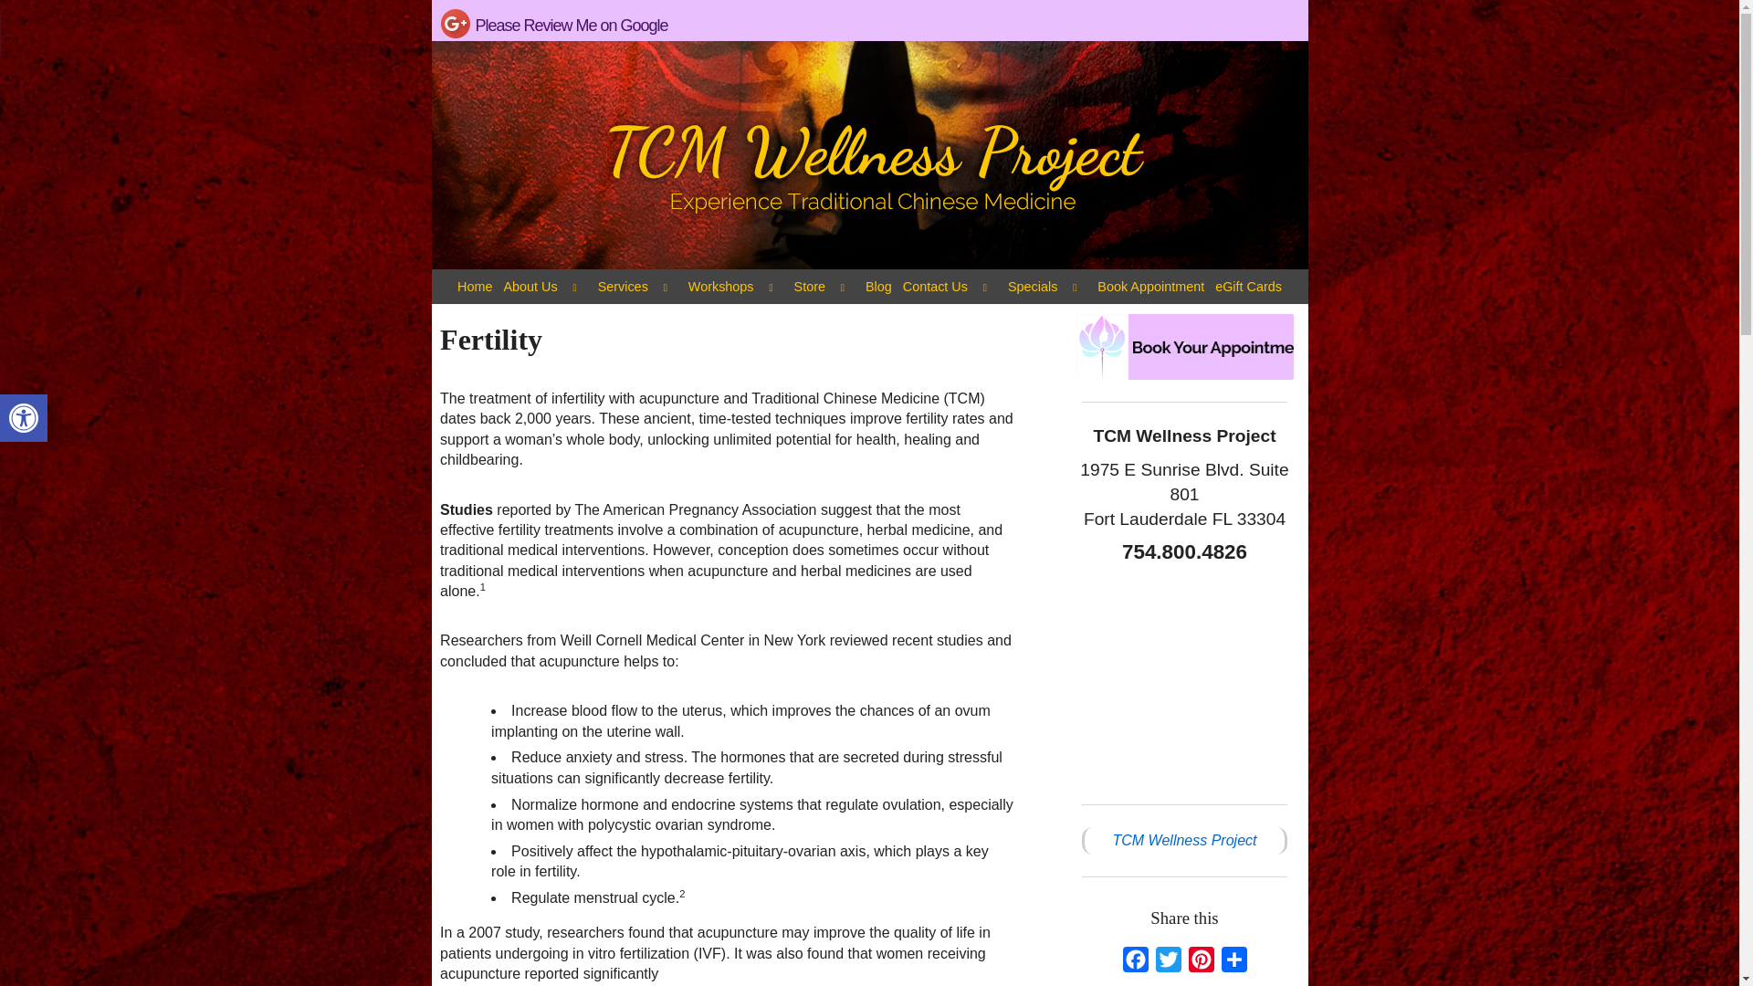 This screenshot has width=1753, height=986. What do you see at coordinates (24, 418) in the screenshot?
I see `Skip to content` at bounding box center [24, 418].